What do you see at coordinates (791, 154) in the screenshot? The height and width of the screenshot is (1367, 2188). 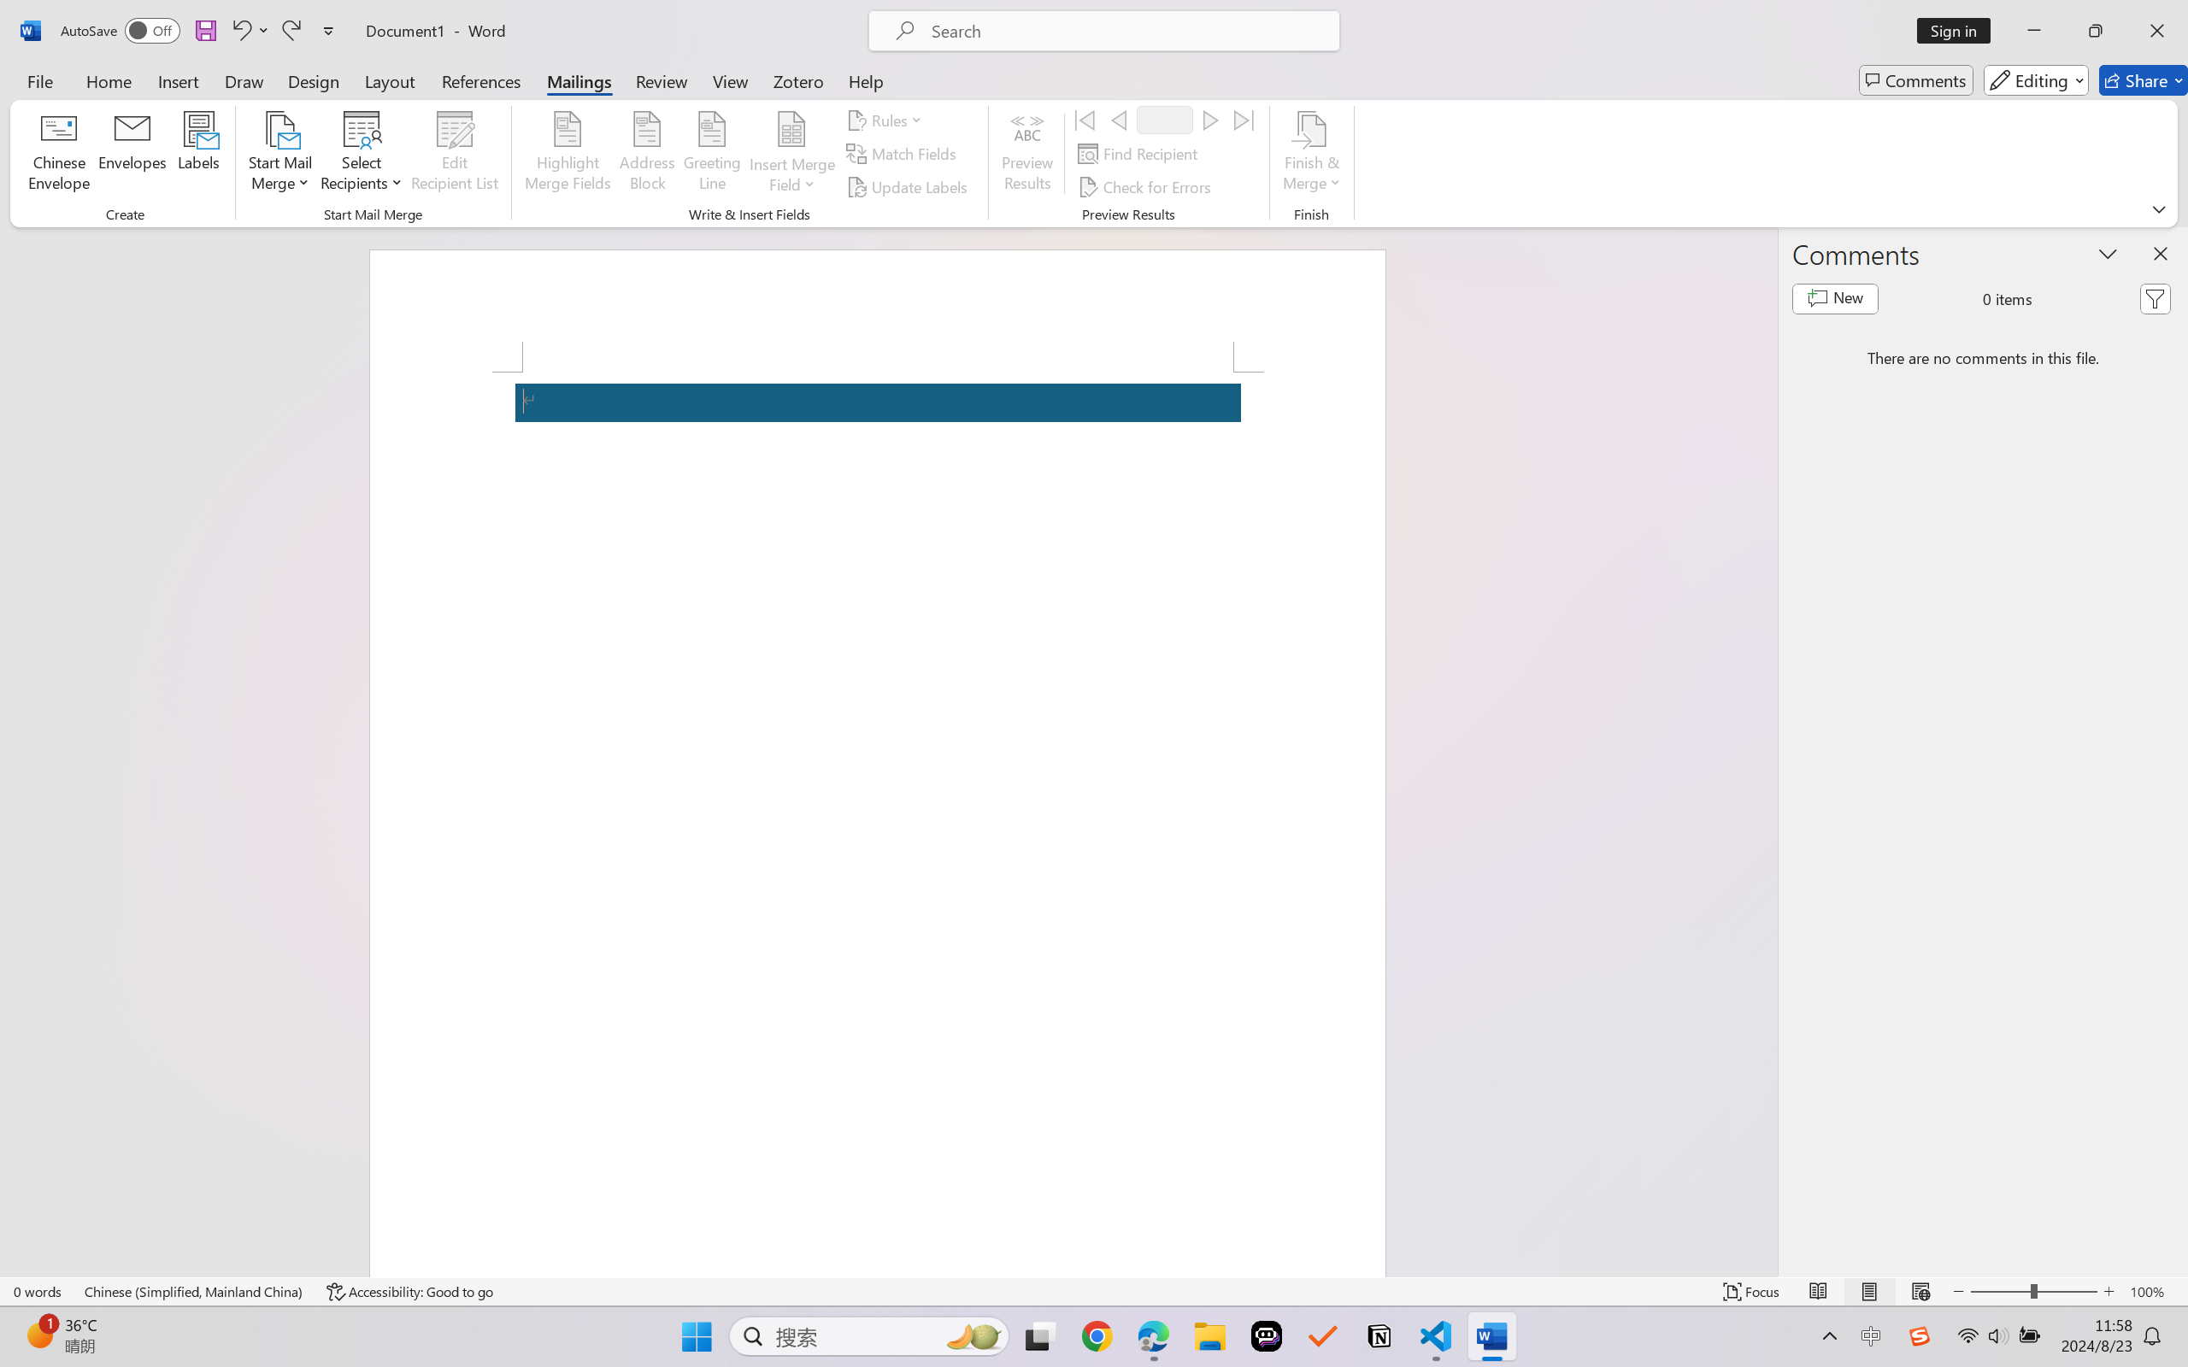 I see `Insert Merge Field` at bounding box center [791, 154].